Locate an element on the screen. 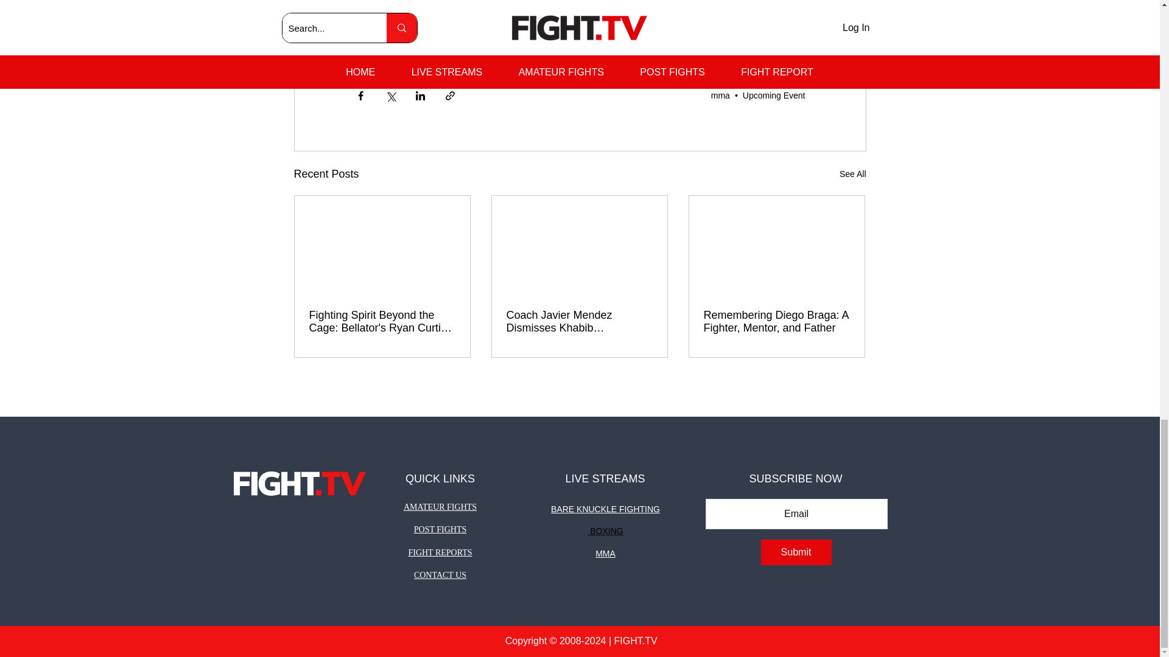 This screenshot has width=1169, height=657. Jairzinho Rozenstruik is located at coordinates (711, 27).